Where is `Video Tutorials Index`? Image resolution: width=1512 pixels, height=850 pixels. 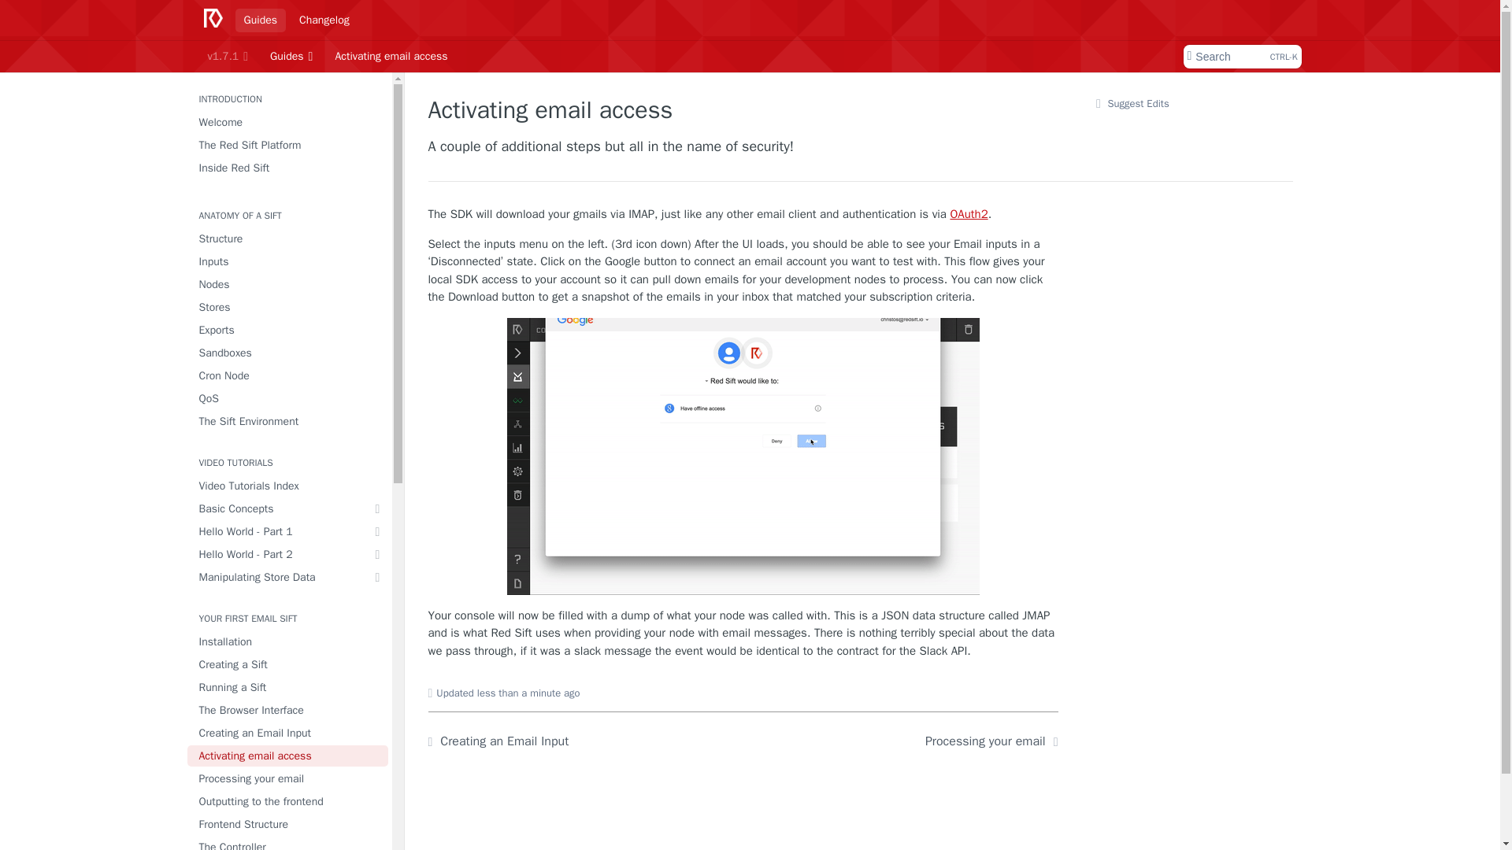 Video Tutorials Index is located at coordinates (288, 485).